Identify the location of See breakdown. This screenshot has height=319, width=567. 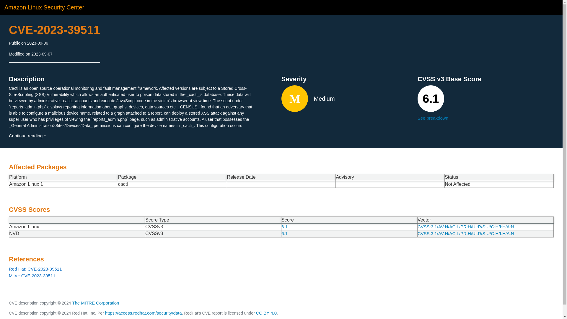
(485, 118).